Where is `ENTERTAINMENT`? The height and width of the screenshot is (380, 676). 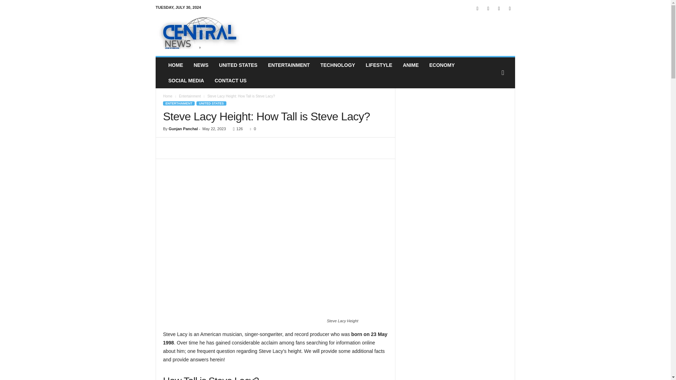
ENTERTAINMENT is located at coordinates (289, 65).